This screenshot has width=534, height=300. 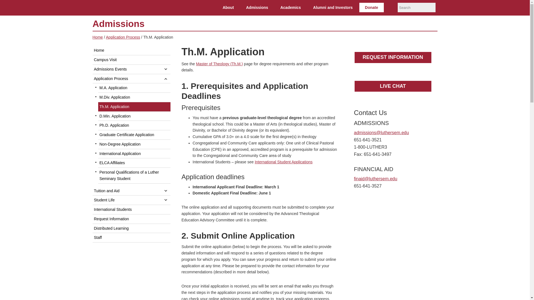 What do you see at coordinates (125, 8) in the screenshot?
I see `Luther Seminary` at bounding box center [125, 8].